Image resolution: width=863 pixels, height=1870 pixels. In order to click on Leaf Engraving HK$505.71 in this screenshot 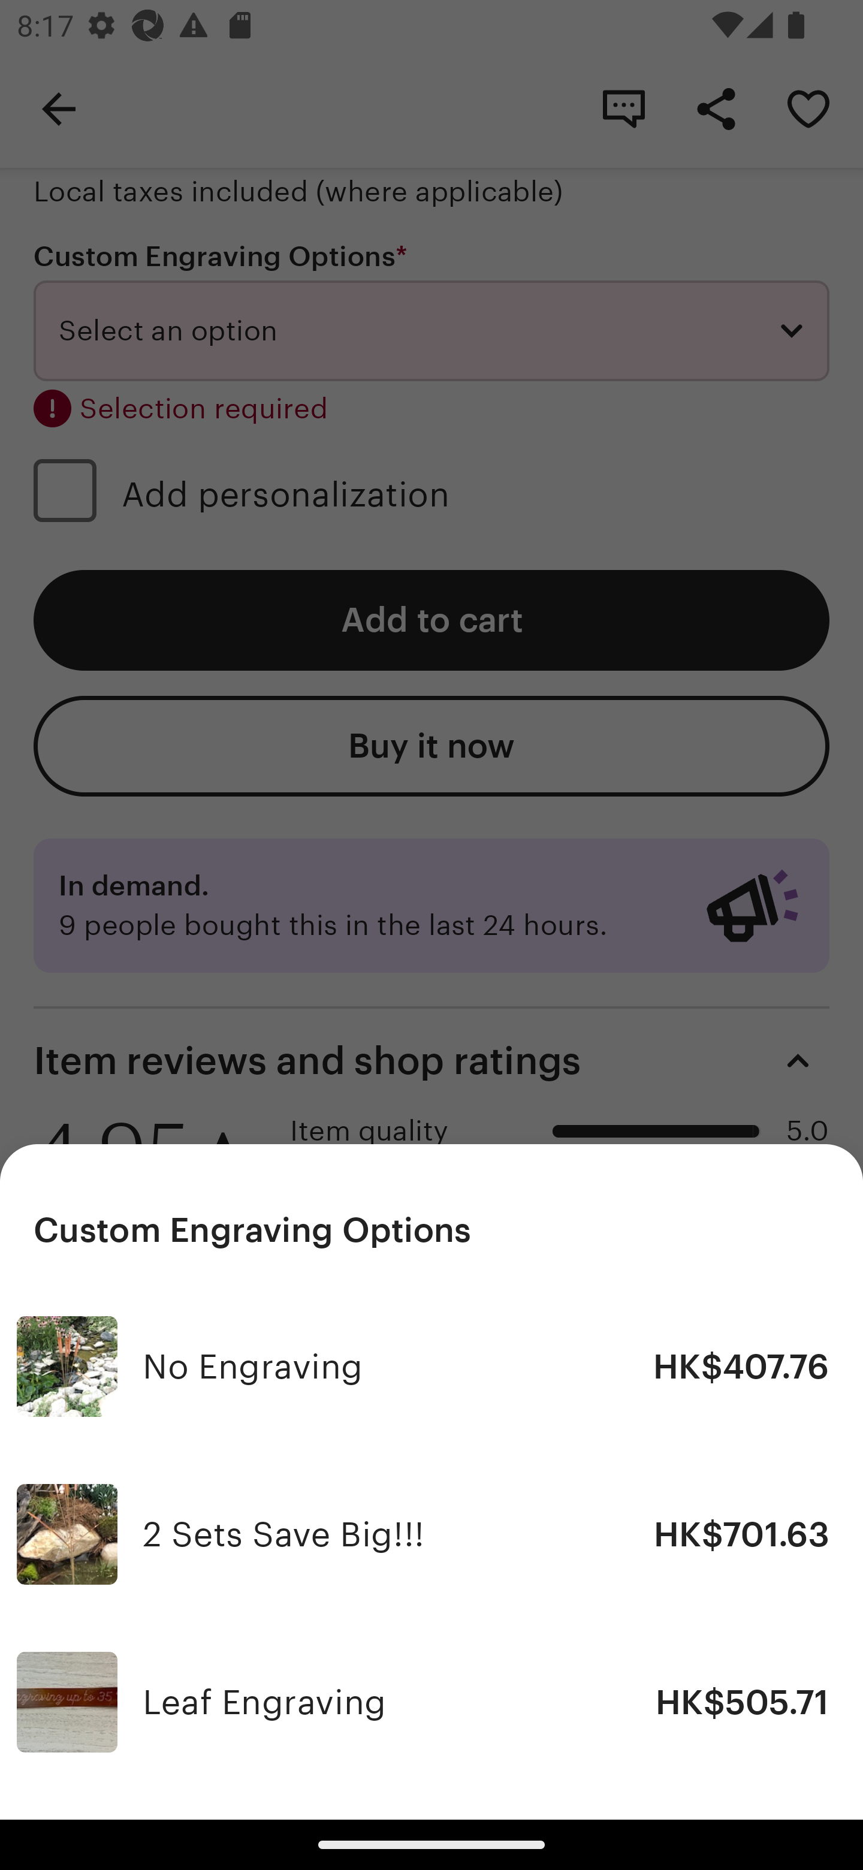, I will do `click(431, 1701)`.